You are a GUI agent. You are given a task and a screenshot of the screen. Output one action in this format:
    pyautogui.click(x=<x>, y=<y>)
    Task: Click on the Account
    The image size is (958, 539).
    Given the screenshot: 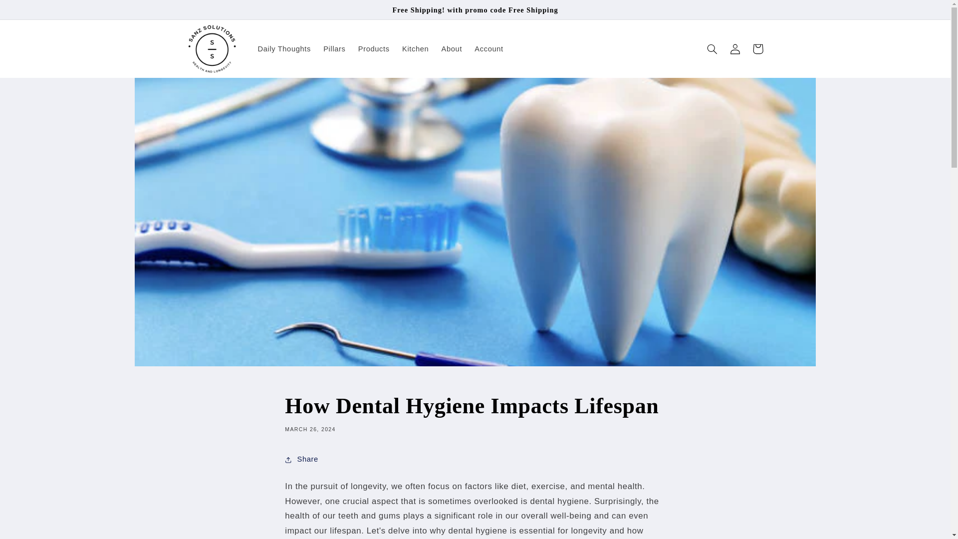 What is the action you would take?
    pyautogui.click(x=489, y=48)
    